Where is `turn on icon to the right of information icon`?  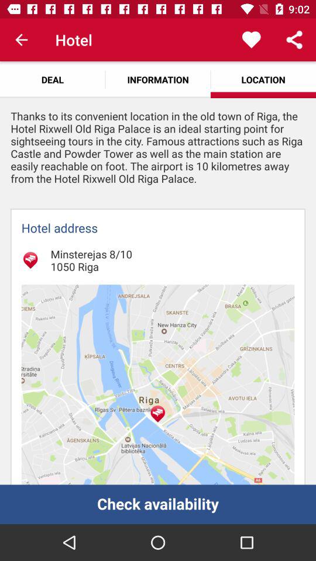
turn on icon to the right of information icon is located at coordinates (252, 40).